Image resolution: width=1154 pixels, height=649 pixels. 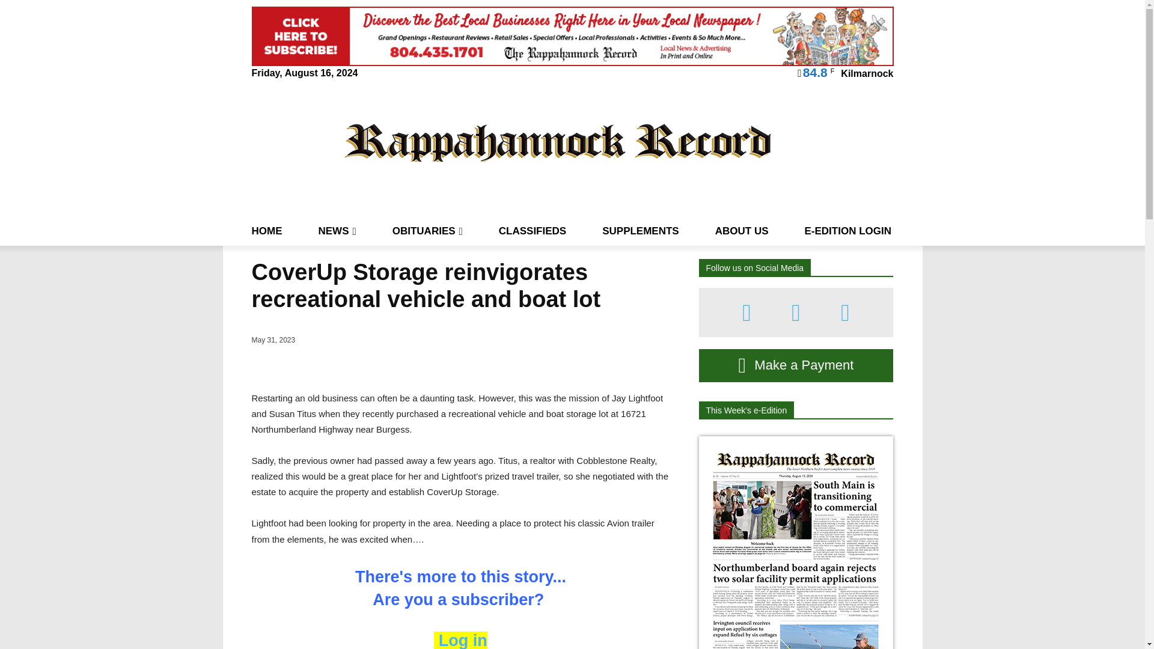 What do you see at coordinates (746, 312) in the screenshot?
I see `Facebook` at bounding box center [746, 312].